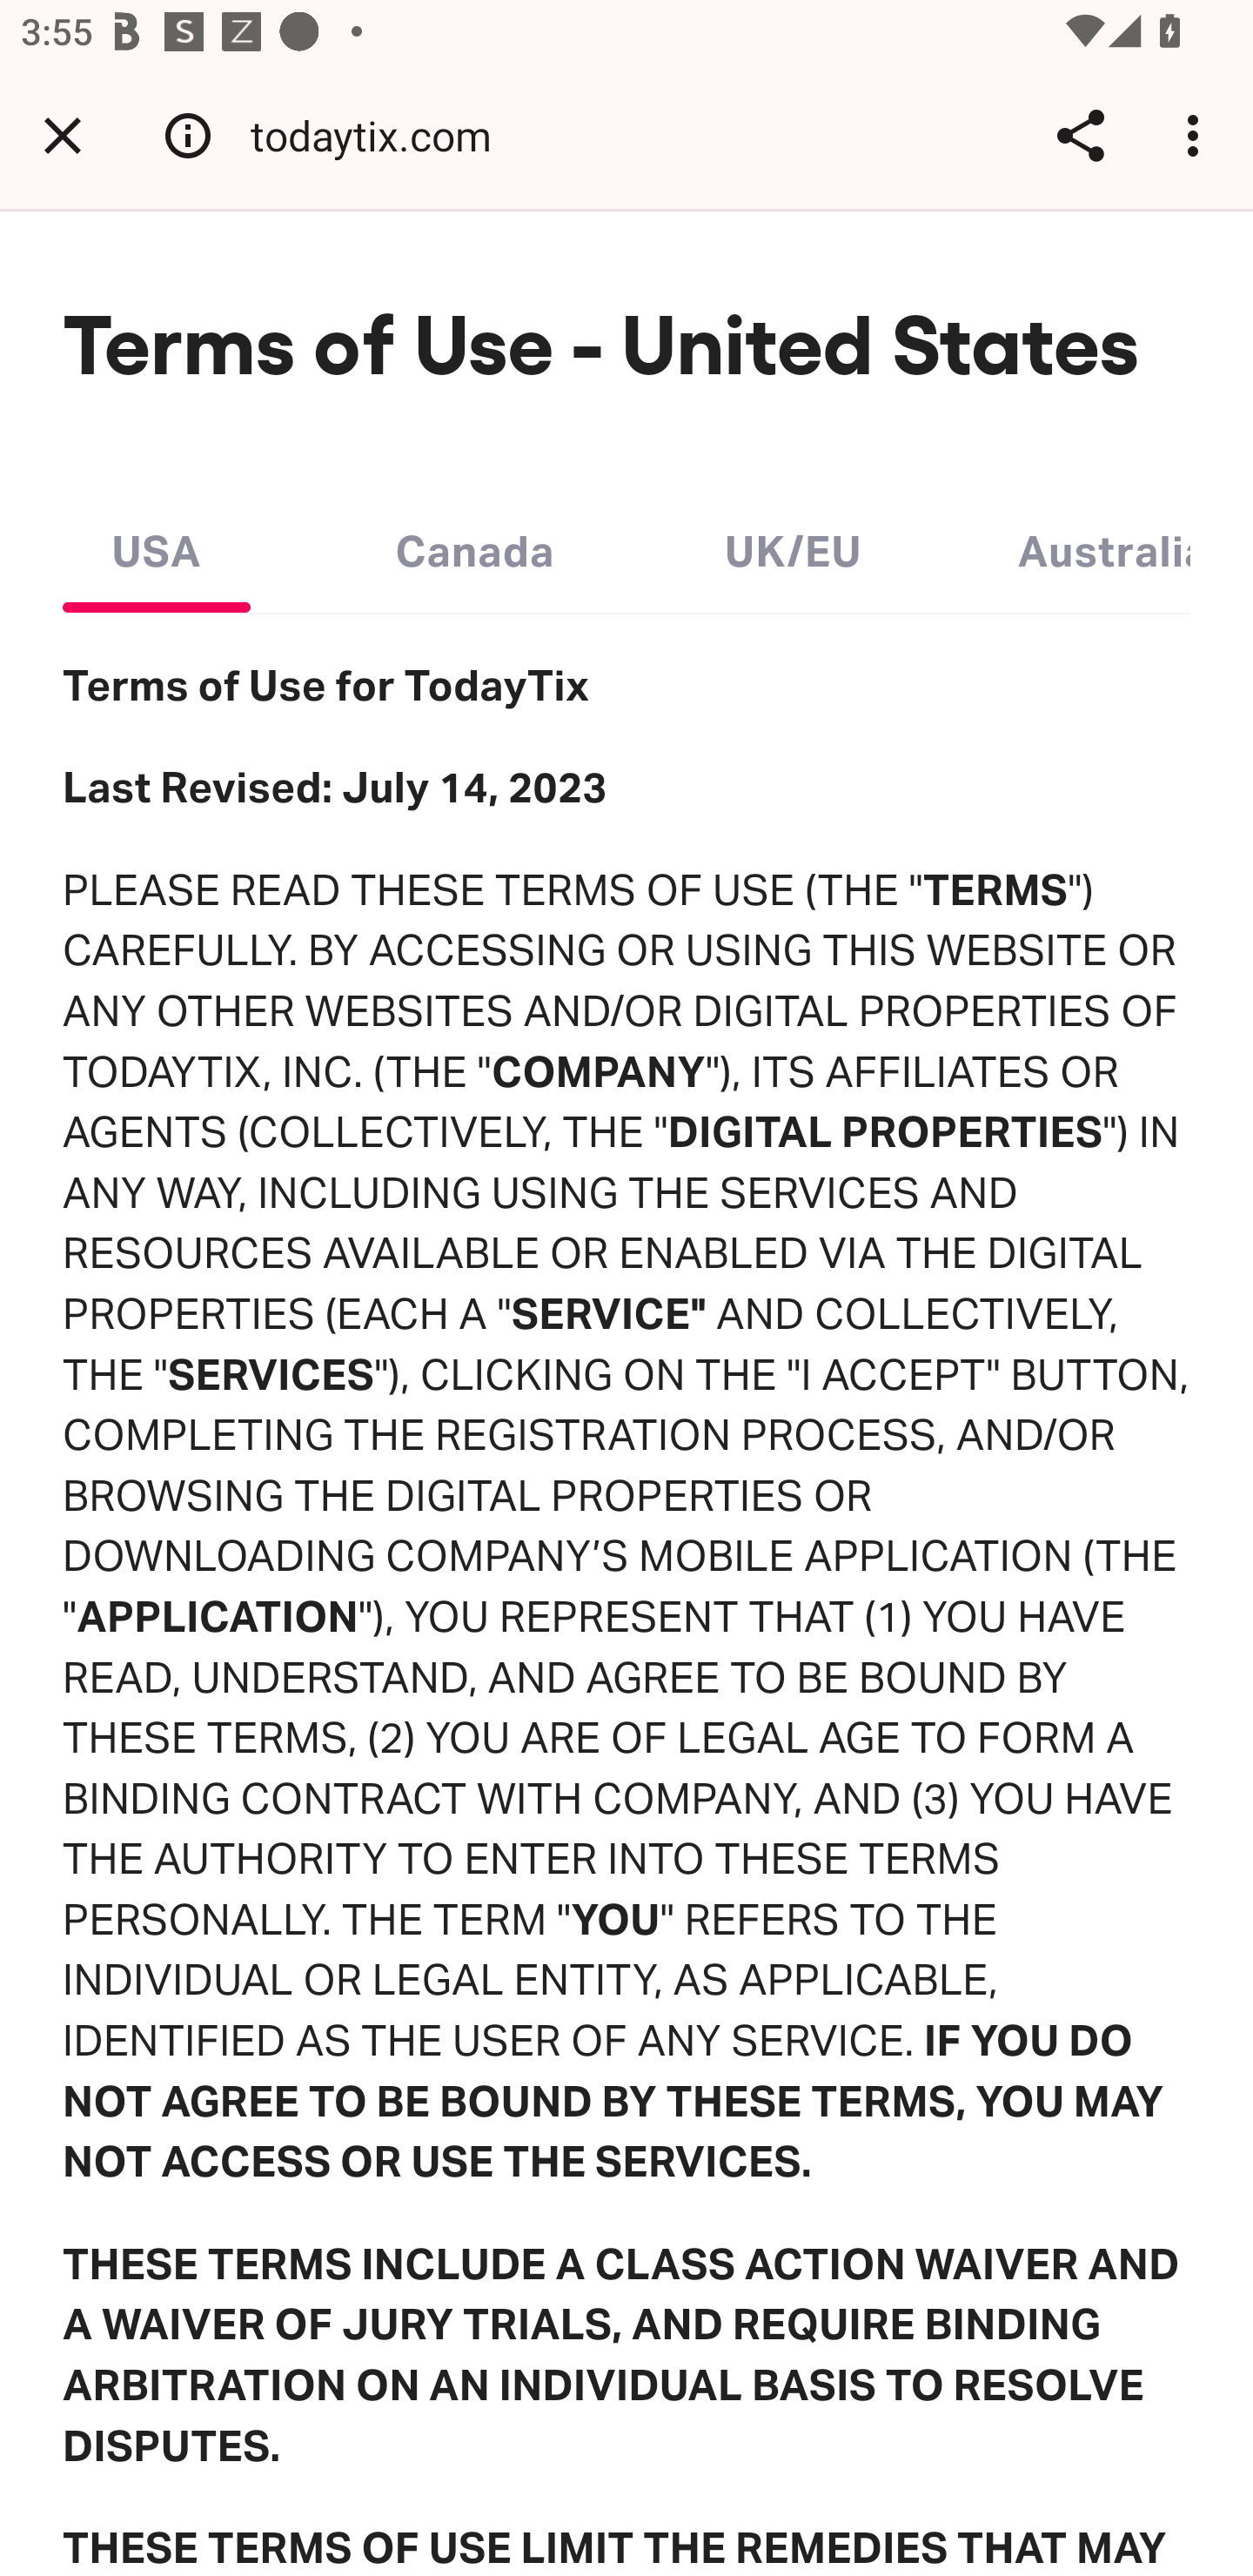  I want to click on Customize and control Google Chrome, so click(1197, 135).